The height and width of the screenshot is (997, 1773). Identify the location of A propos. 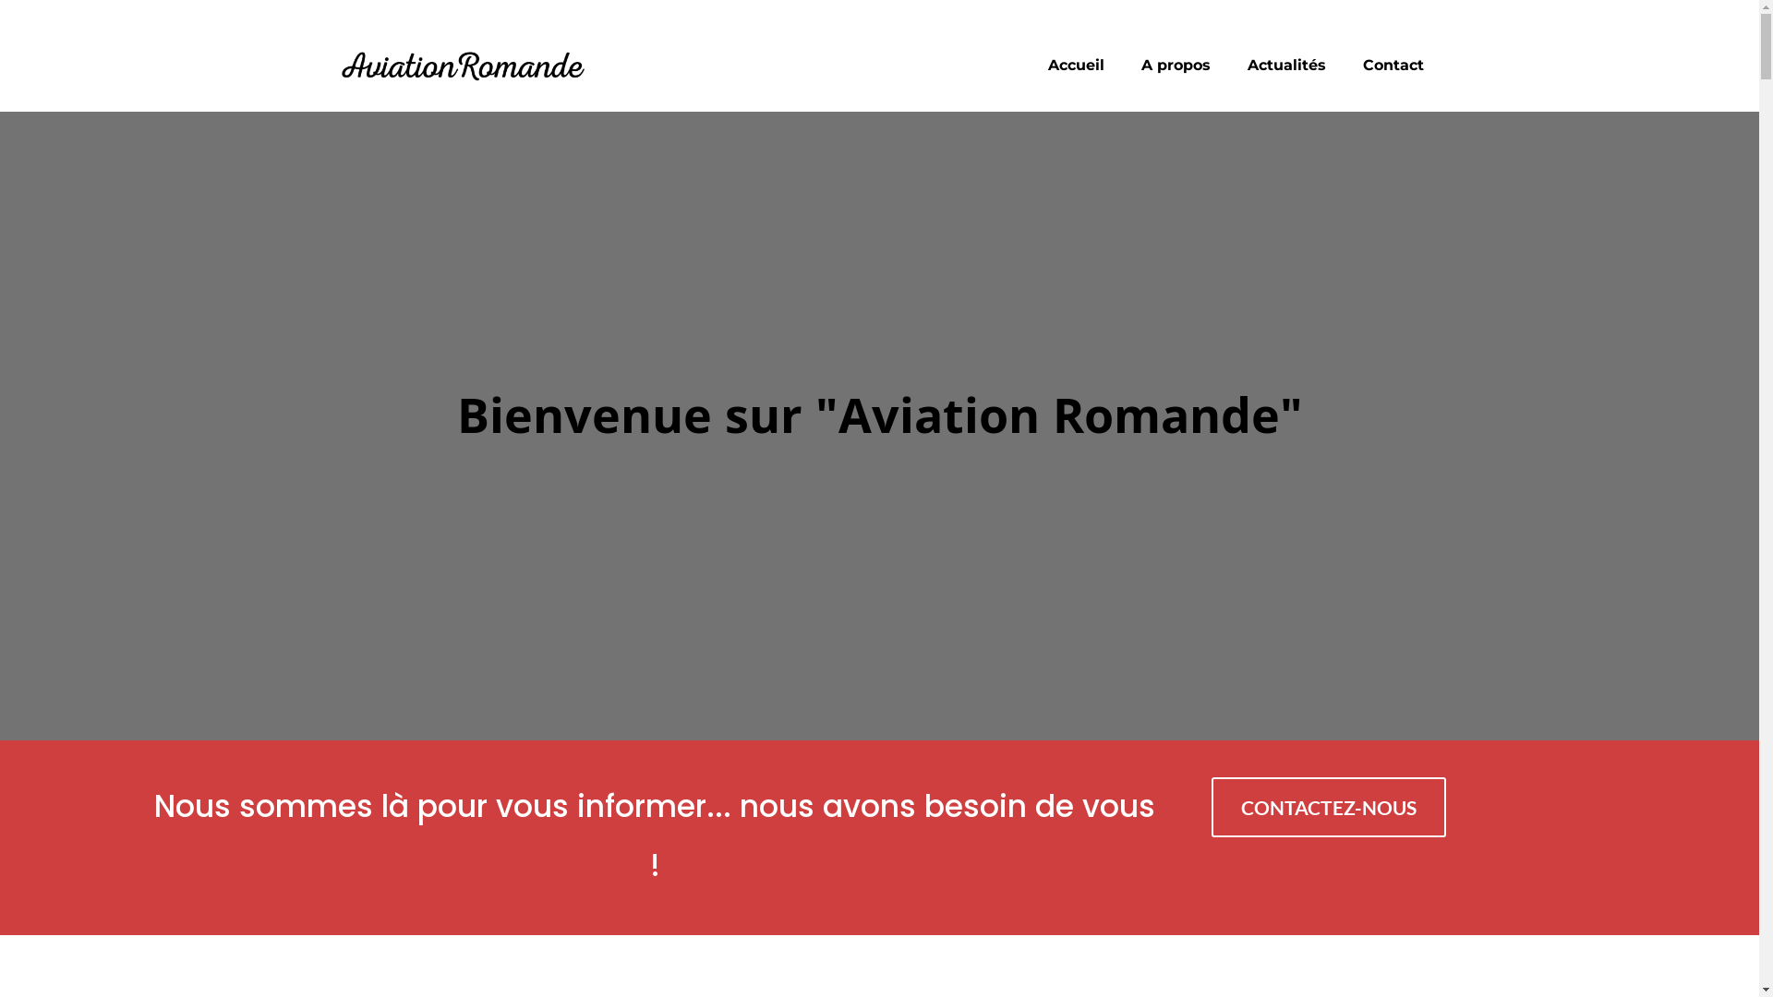
(1176, 66).